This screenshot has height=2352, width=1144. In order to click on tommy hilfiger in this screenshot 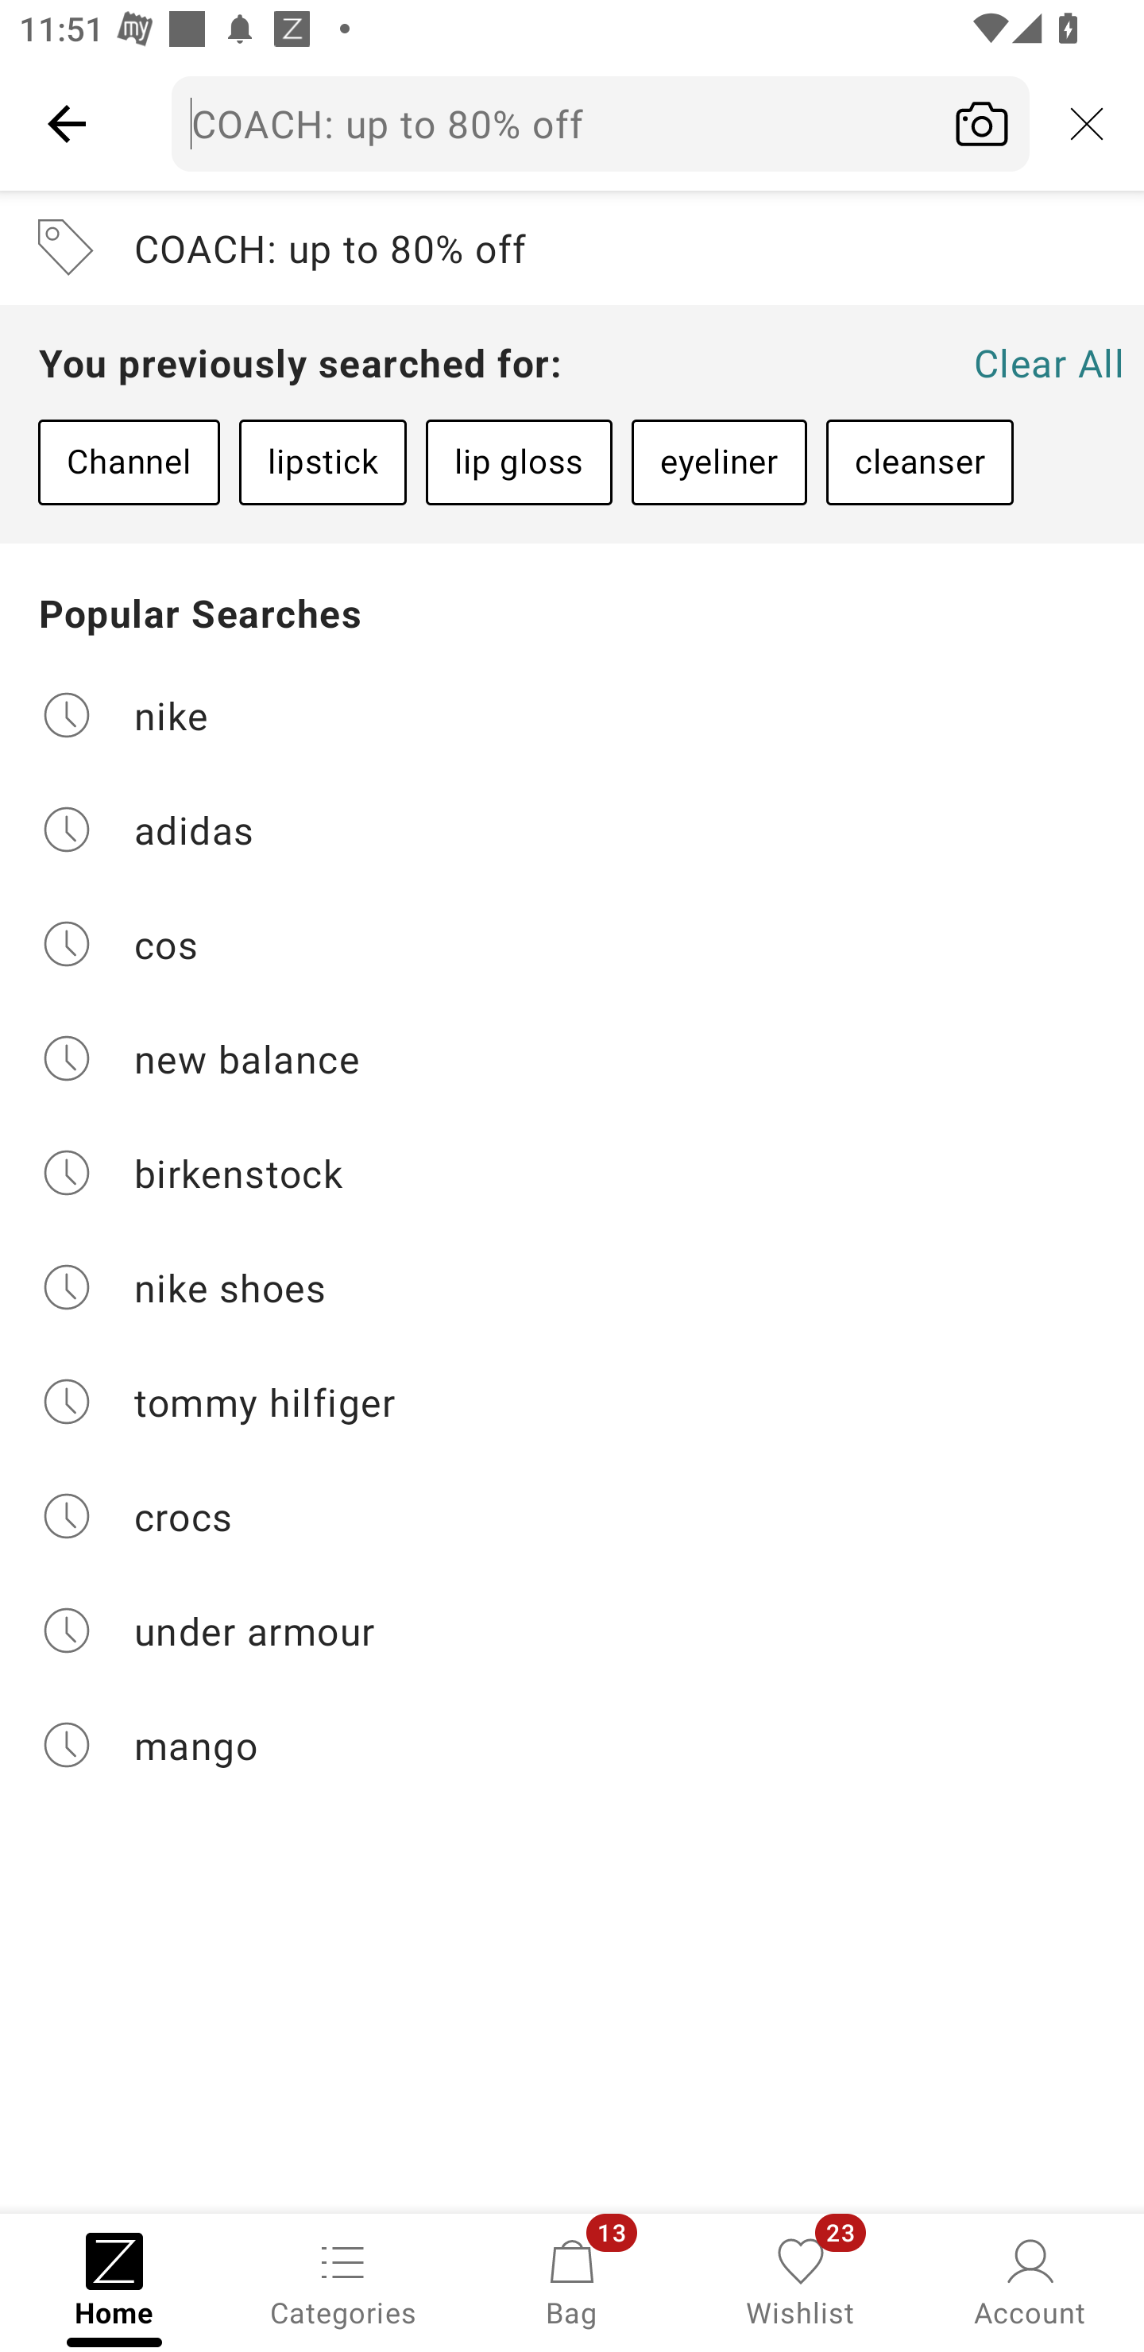, I will do `click(572, 1402)`.